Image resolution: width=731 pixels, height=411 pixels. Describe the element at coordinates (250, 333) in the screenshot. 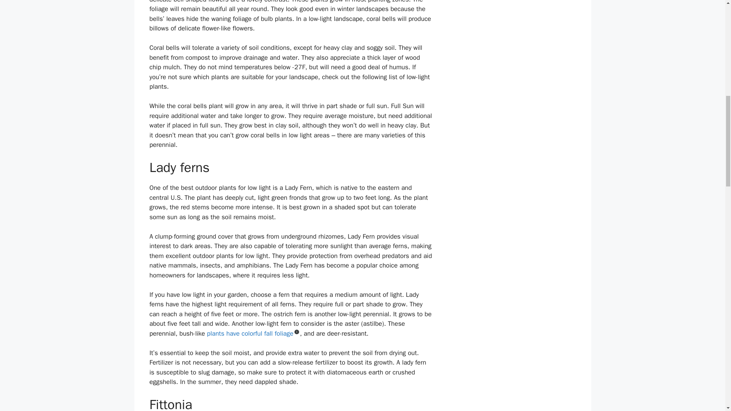

I see `plants have colorful fall foliage` at that location.